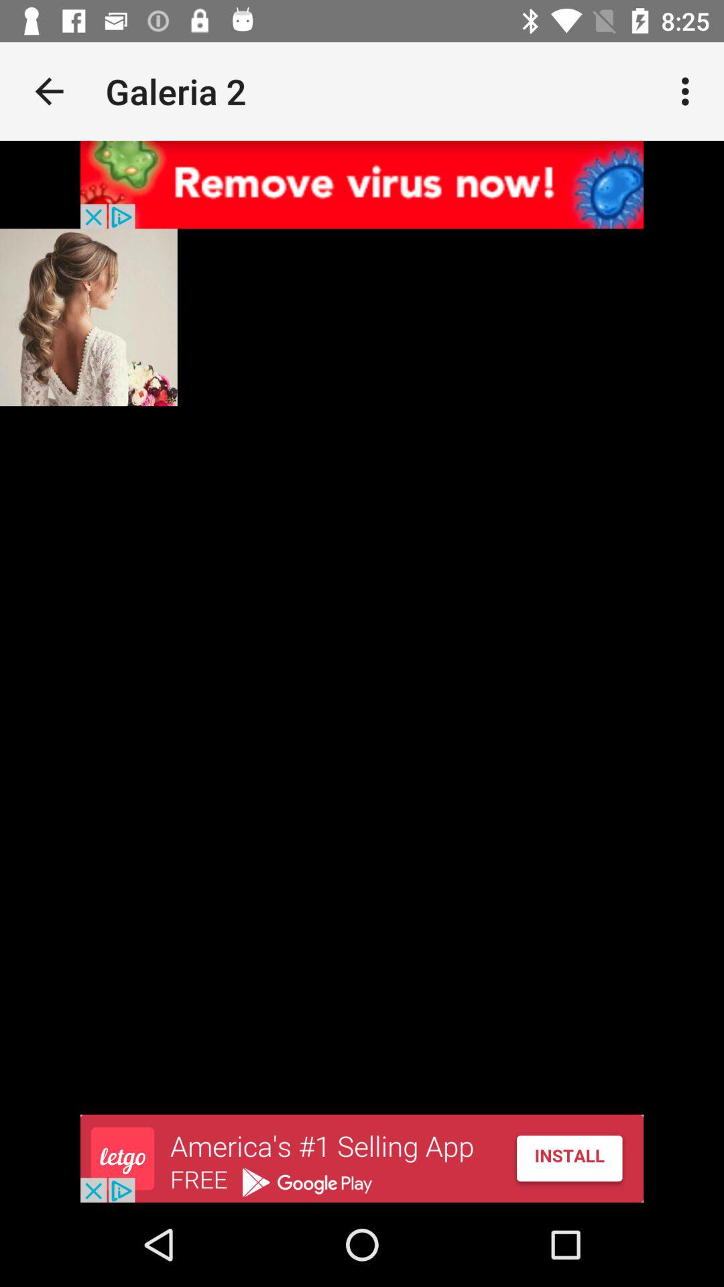  What do you see at coordinates (362, 185) in the screenshot?
I see `remove the virus in mobile` at bounding box center [362, 185].